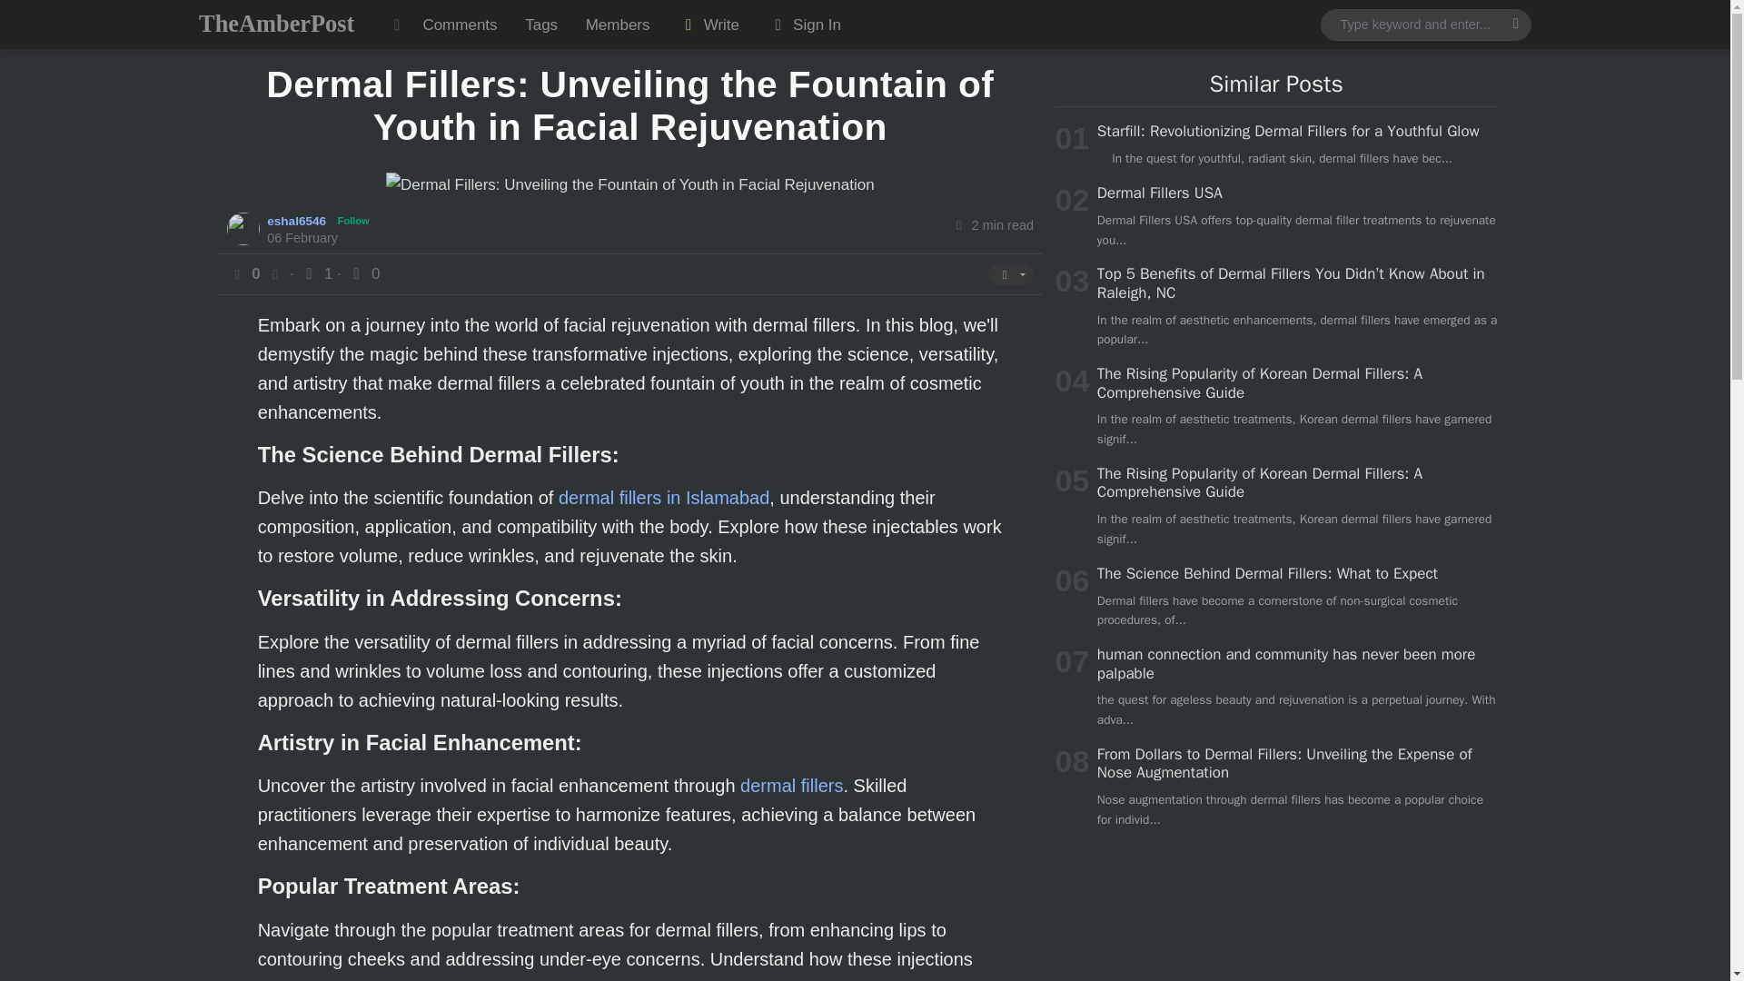 This screenshot has width=1744, height=981. I want to click on 0, so click(362, 273).